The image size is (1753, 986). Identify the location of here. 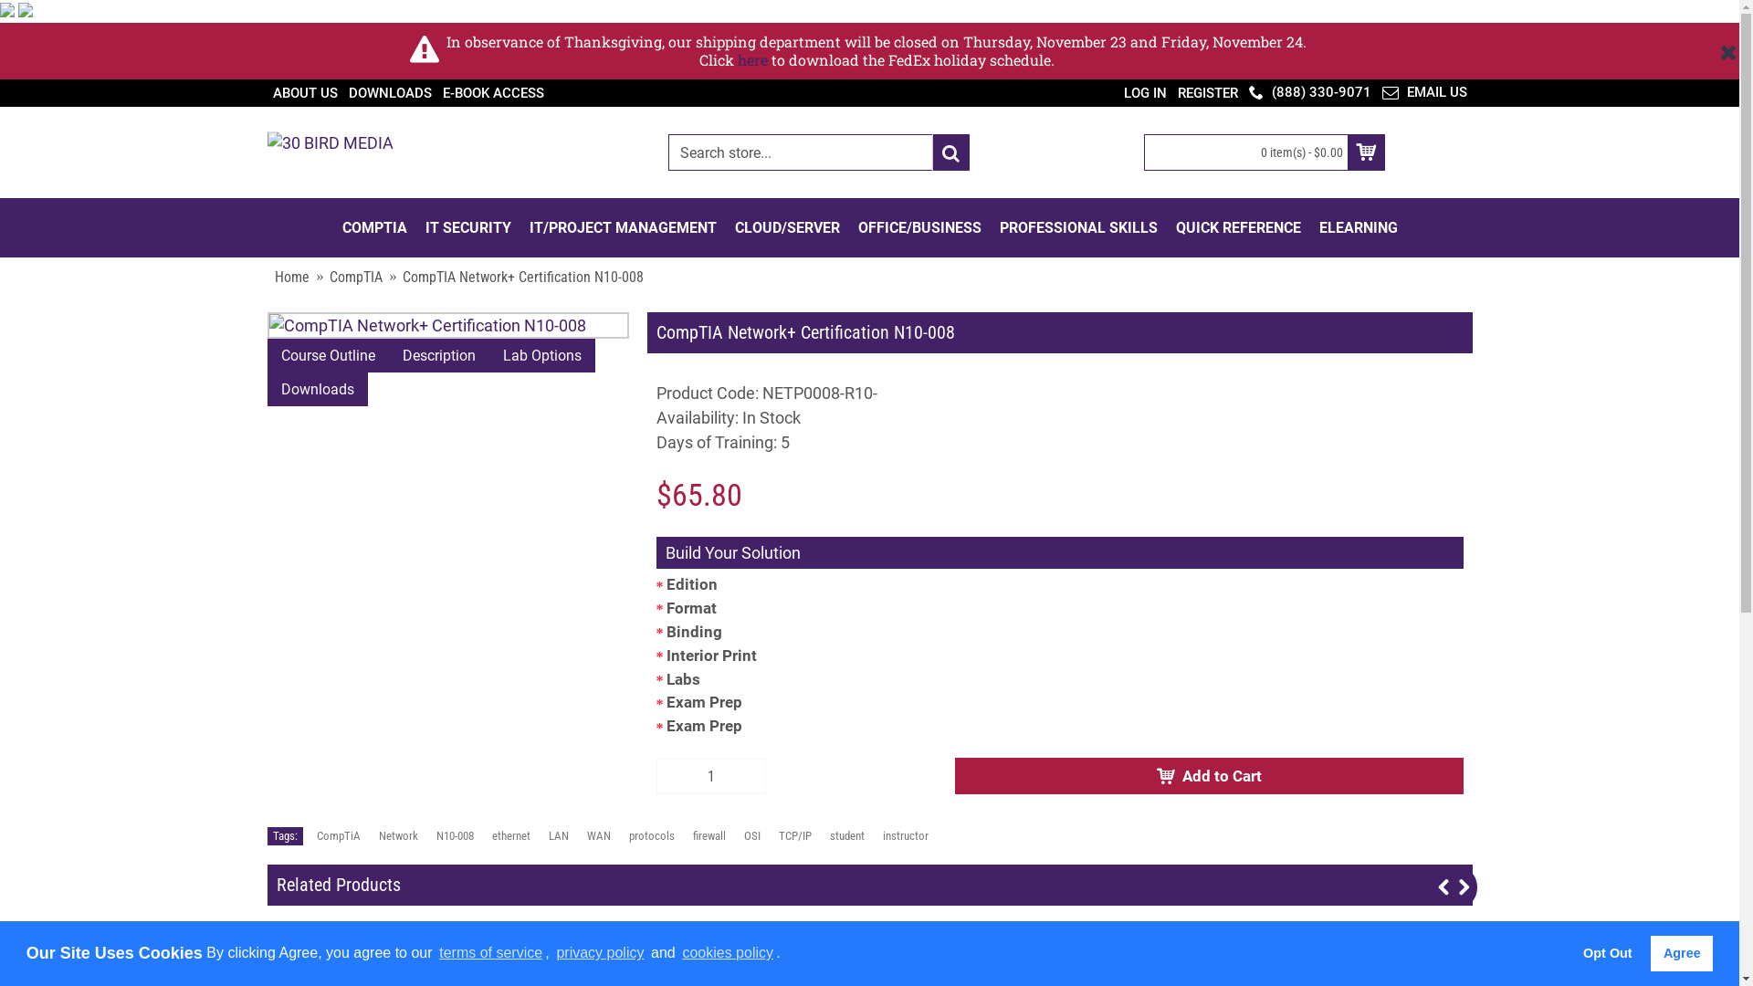
(752, 60).